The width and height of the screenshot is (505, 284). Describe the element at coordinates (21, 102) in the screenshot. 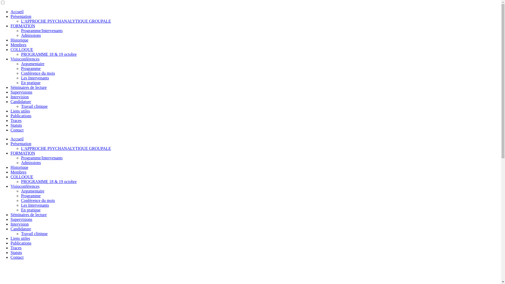

I see `Candidature` at that location.